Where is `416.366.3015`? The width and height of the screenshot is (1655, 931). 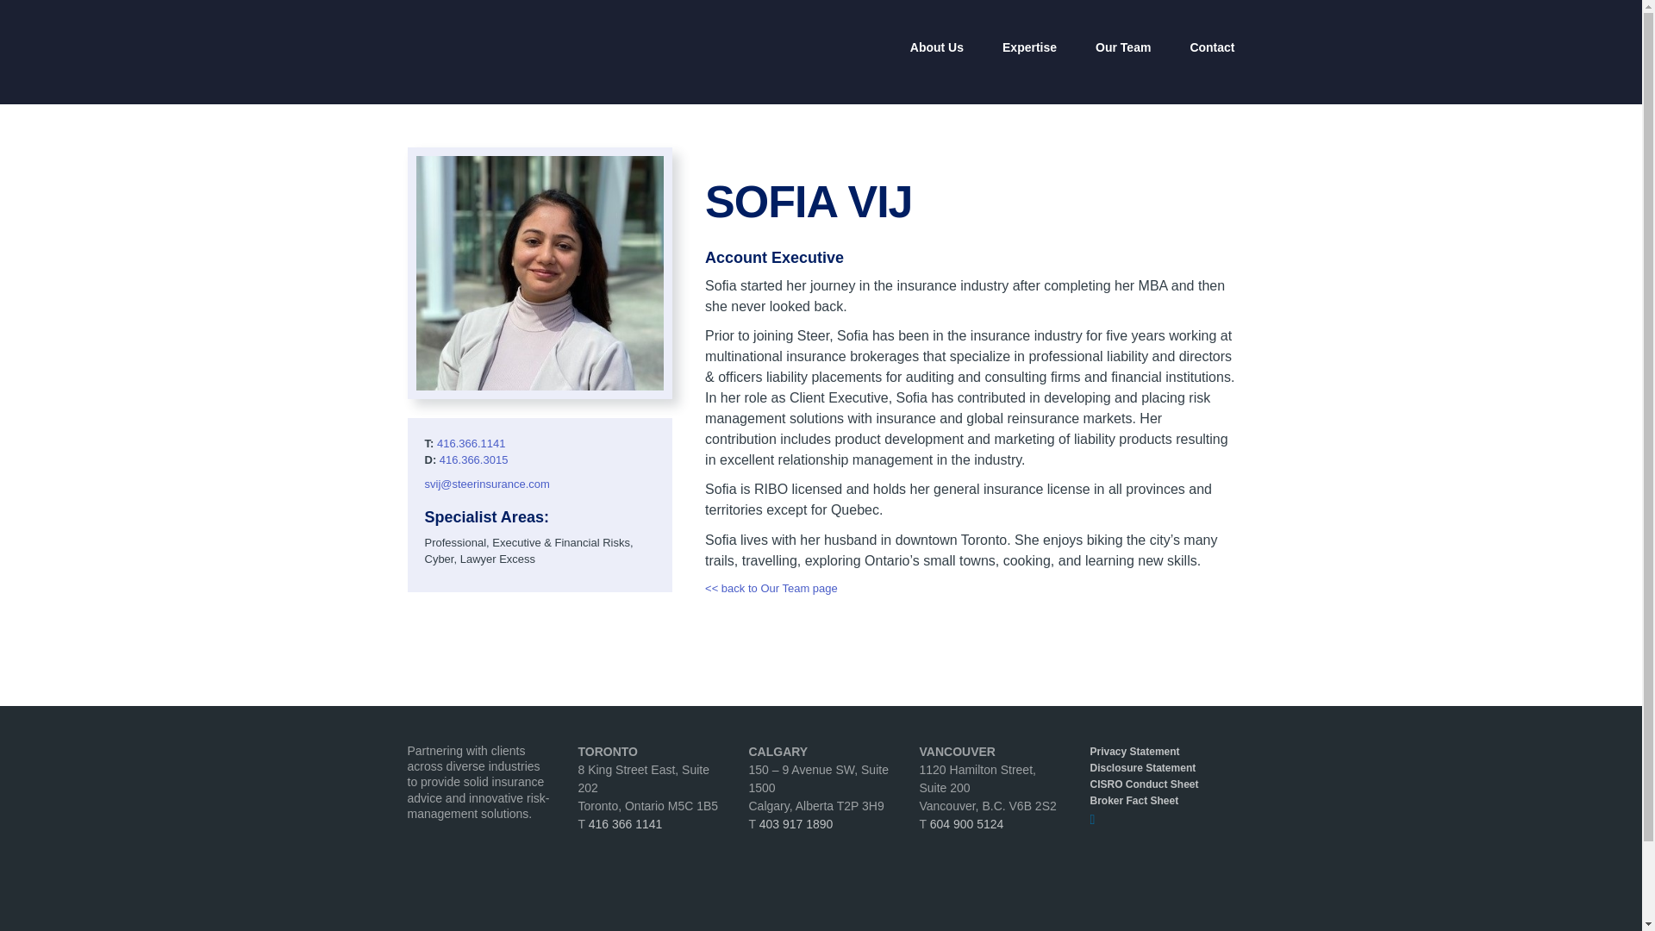 416.366.3015 is located at coordinates (474, 459).